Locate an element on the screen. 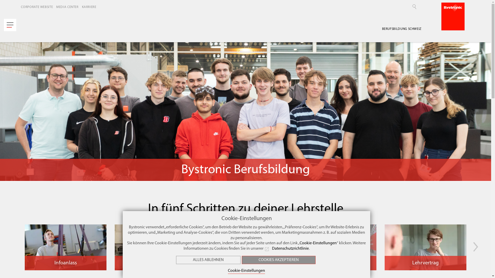  KARRIERE is located at coordinates (90, 7).